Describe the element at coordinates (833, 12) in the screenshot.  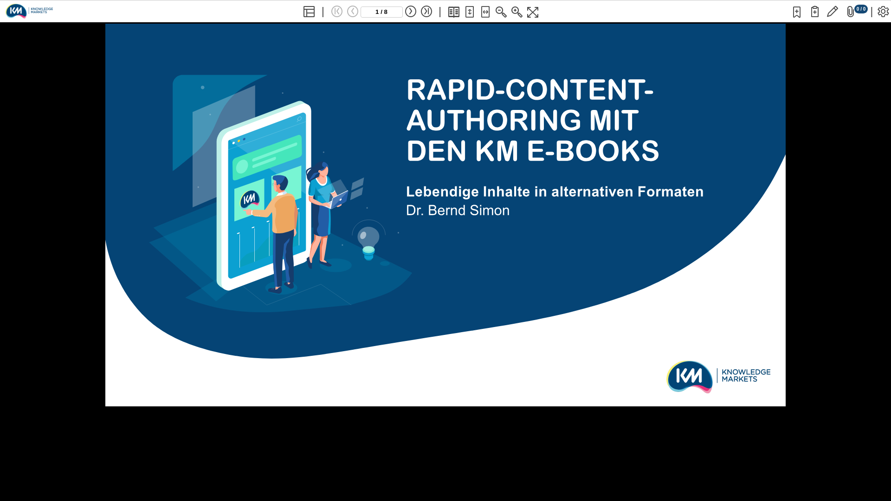
I see `Markieren und anmerken` at that location.